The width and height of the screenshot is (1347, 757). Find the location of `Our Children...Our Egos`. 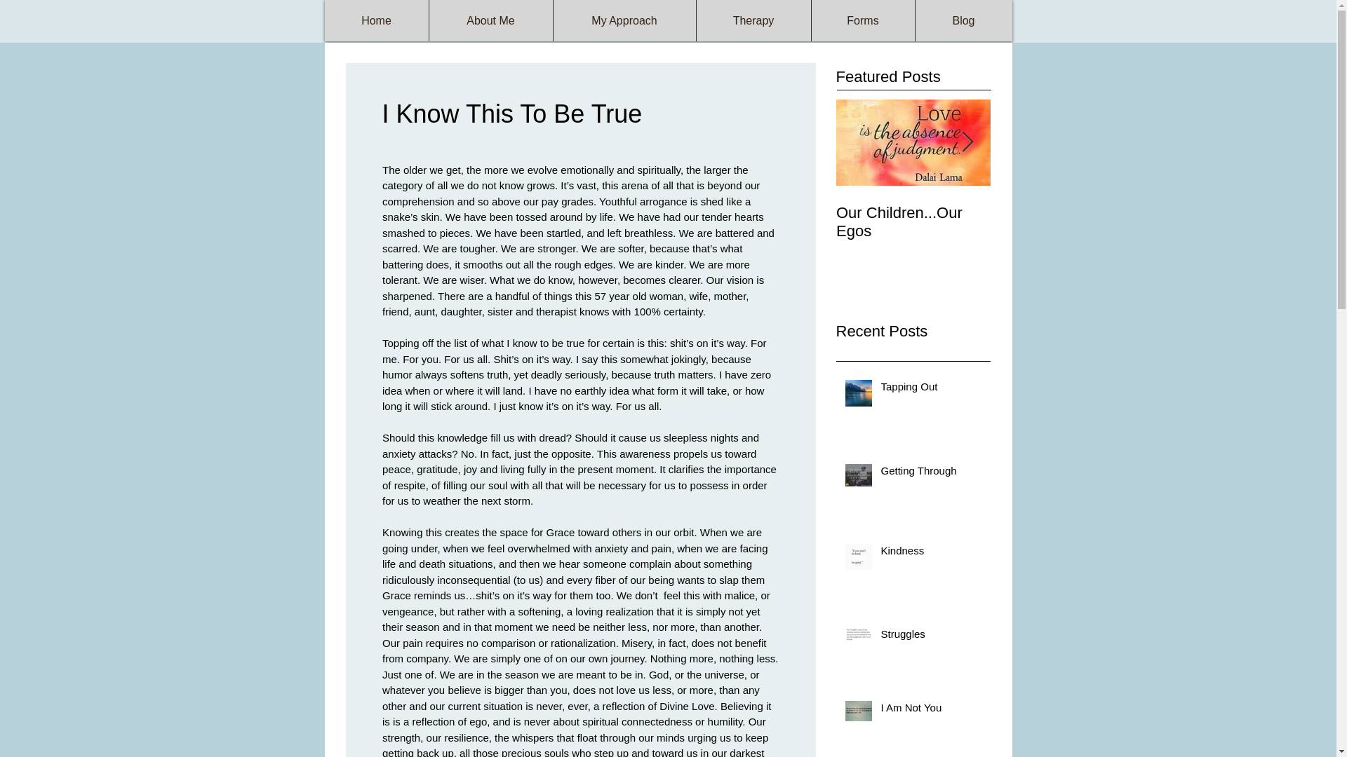

Our Children...Our Egos is located at coordinates (913, 221).